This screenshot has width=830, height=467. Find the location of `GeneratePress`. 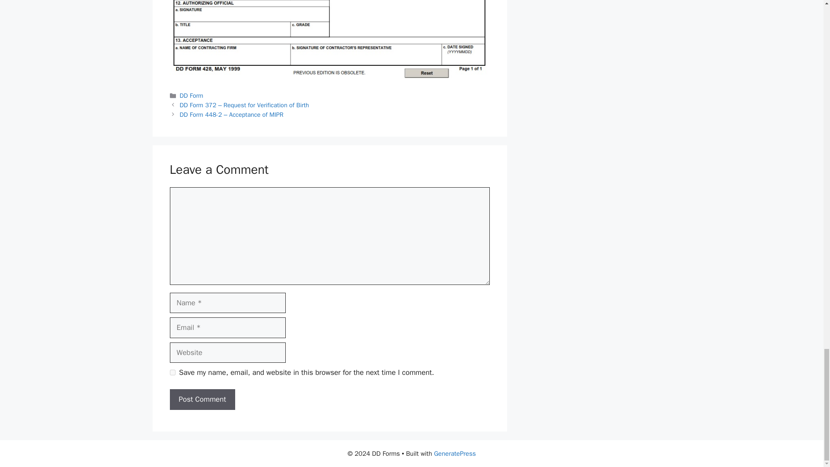

GeneratePress is located at coordinates (455, 454).